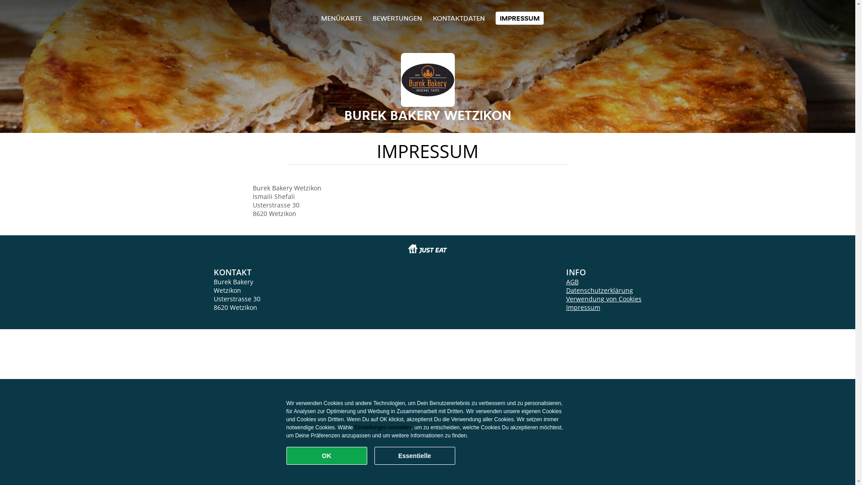 The height and width of the screenshot is (485, 862). I want to click on OK, so click(327, 456).